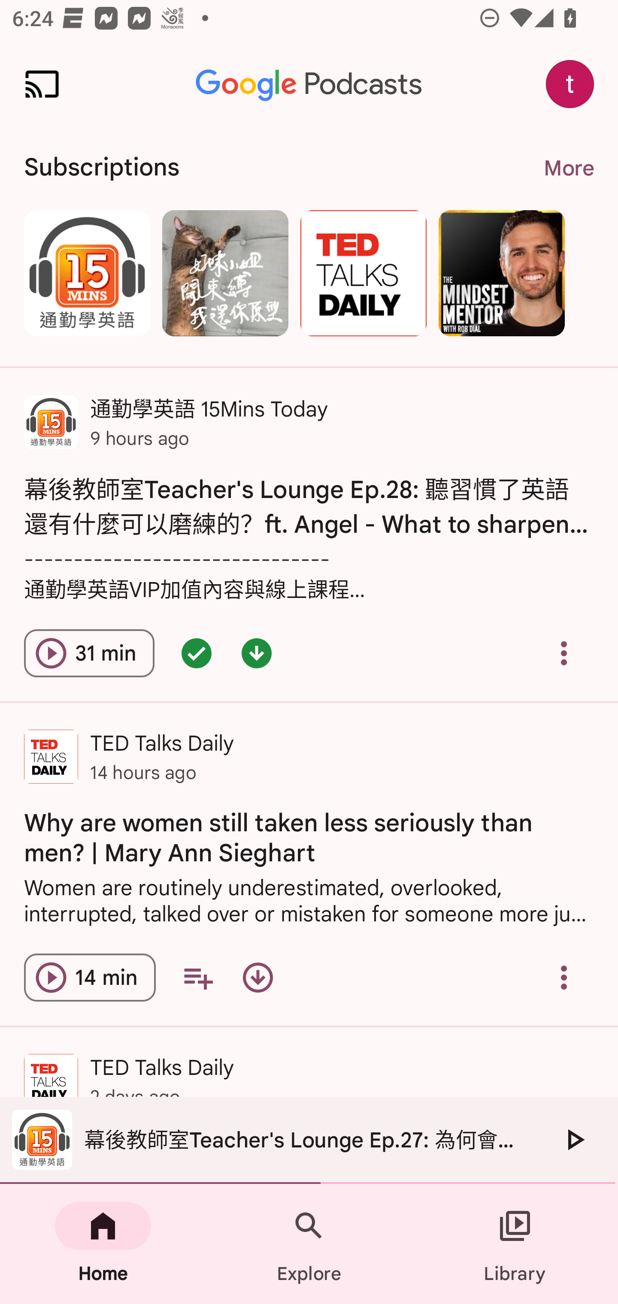  What do you see at coordinates (258, 977) in the screenshot?
I see `Download episode` at bounding box center [258, 977].